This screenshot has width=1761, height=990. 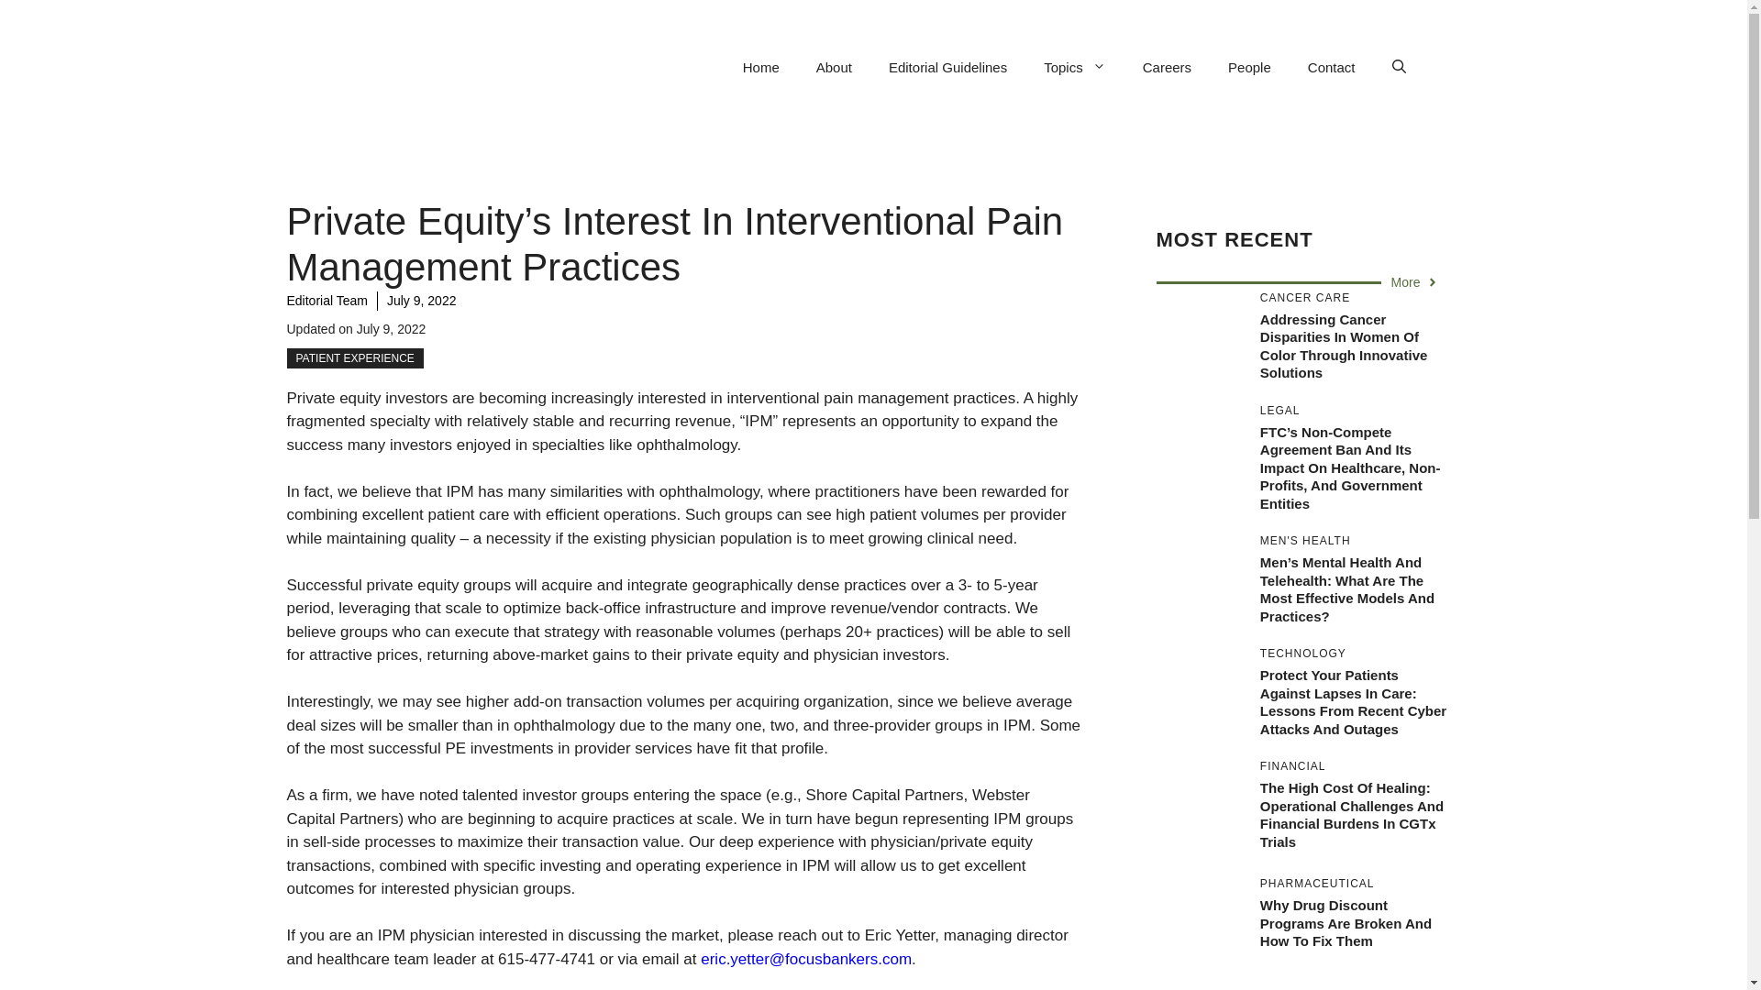 What do you see at coordinates (1249, 68) in the screenshot?
I see `People` at bounding box center [1249, 68].